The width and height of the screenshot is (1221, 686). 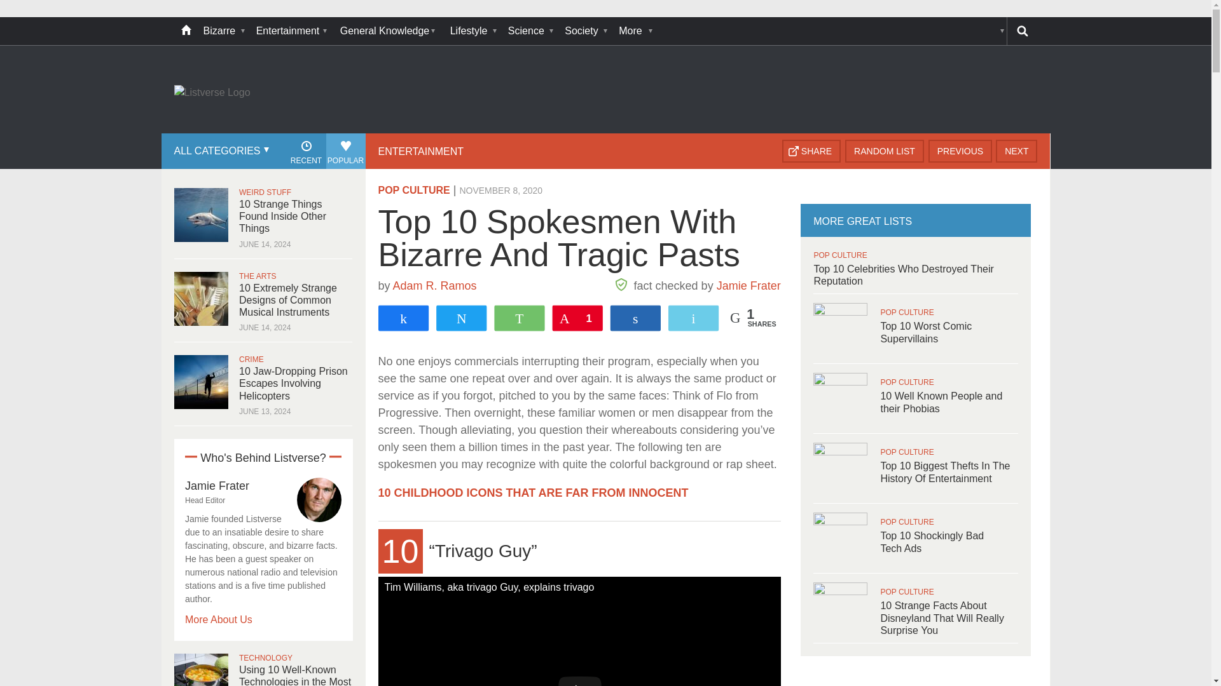 What do you see at coordinates (291, 31) in the screenshot?
I see `Entertainment` at bounding box center [291, 31].